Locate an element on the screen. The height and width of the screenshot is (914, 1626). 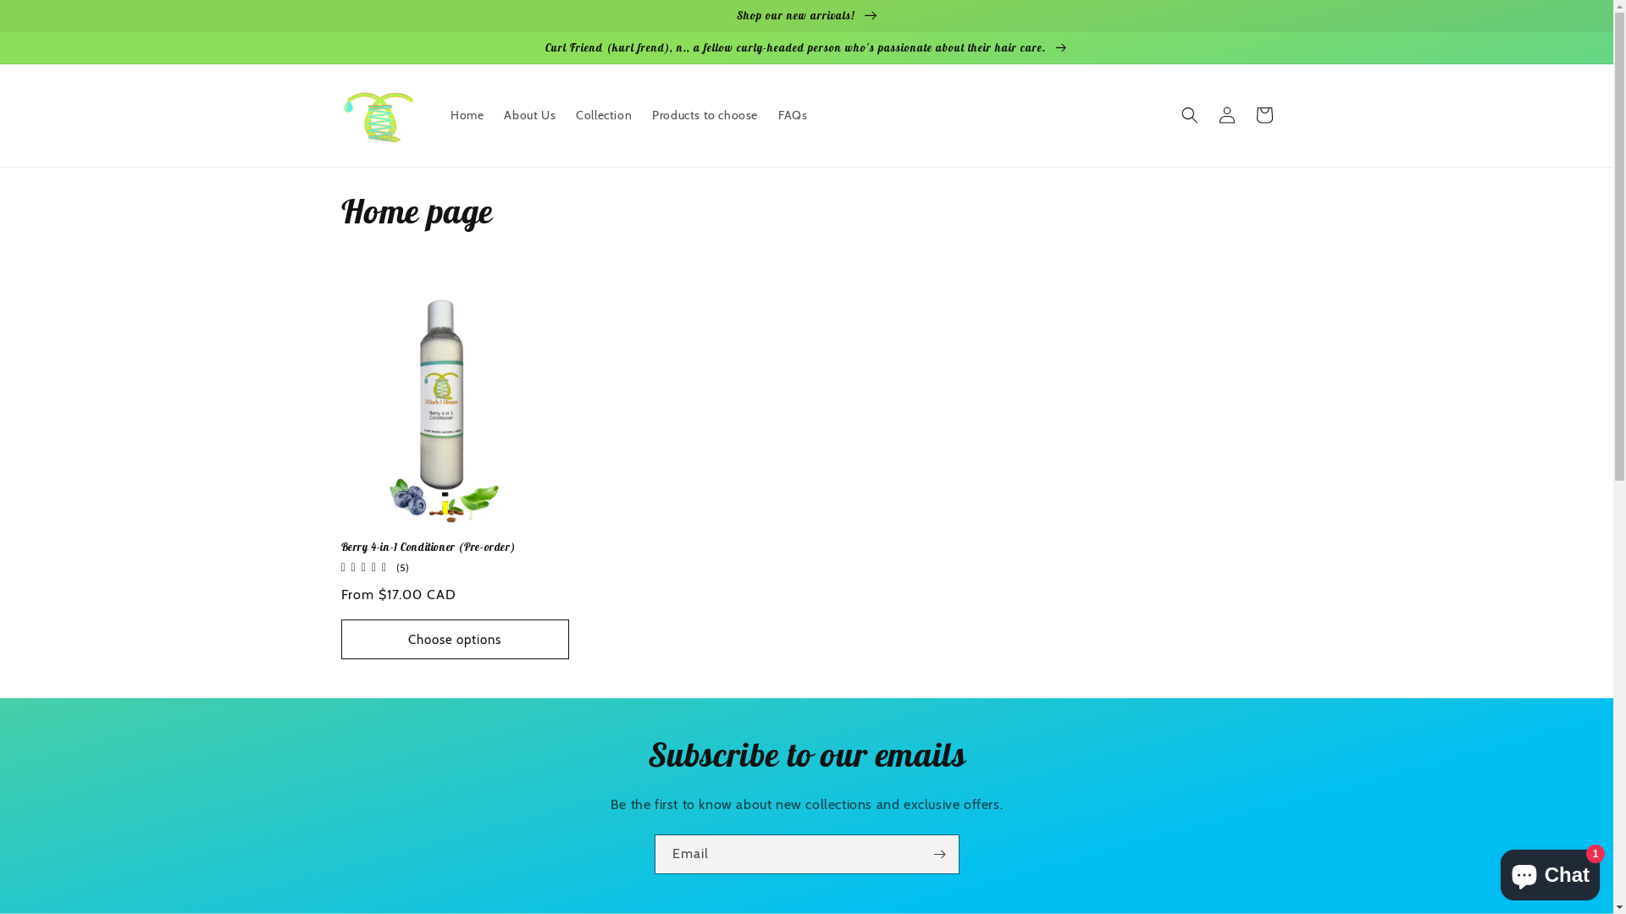
FAQs is located at coordinates (793, 115).